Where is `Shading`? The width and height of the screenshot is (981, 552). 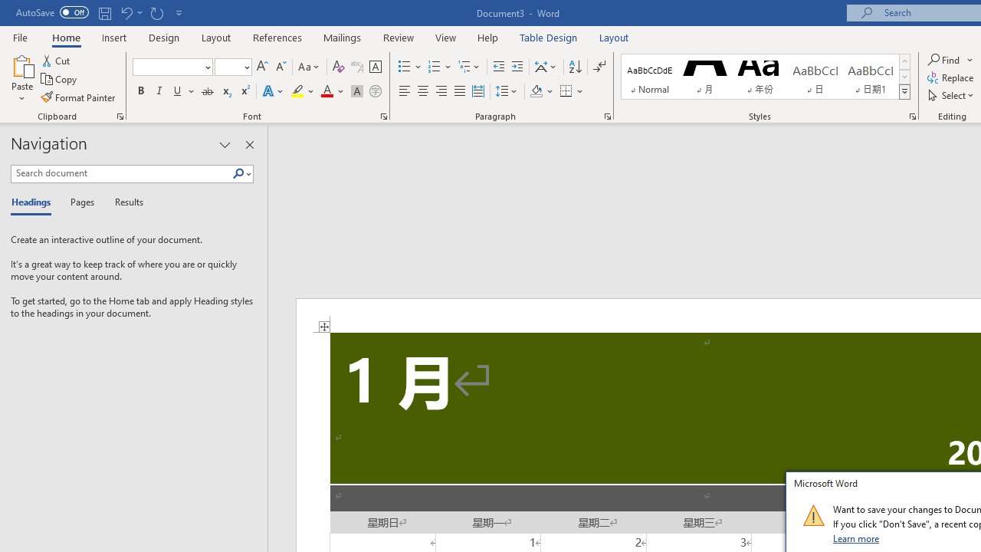 Shading is located at coordinates (541, 92).